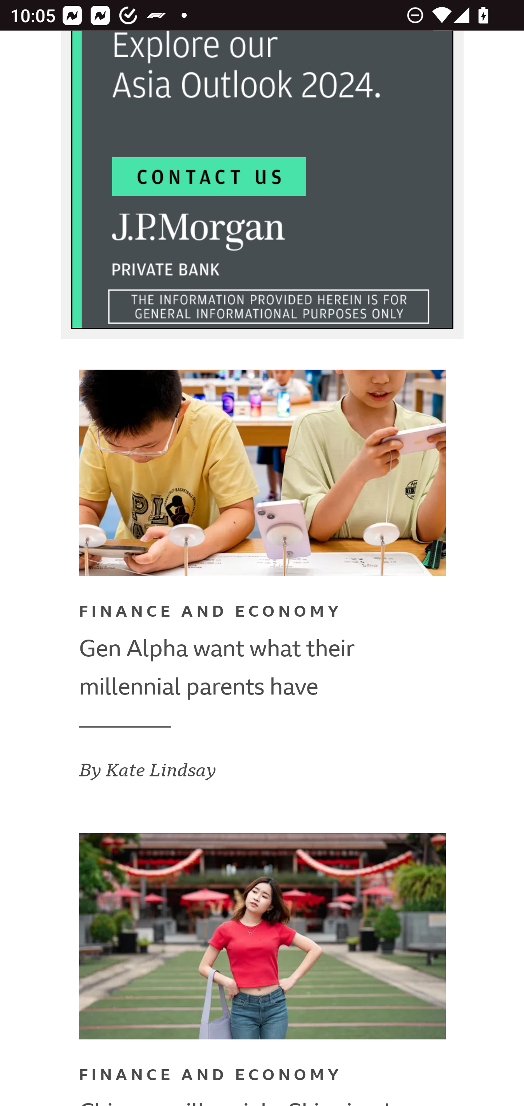 The height and width of the screenshot is (1106, 524). I want to click on FINANCE AND ECONOMY, so click(211, 1078).